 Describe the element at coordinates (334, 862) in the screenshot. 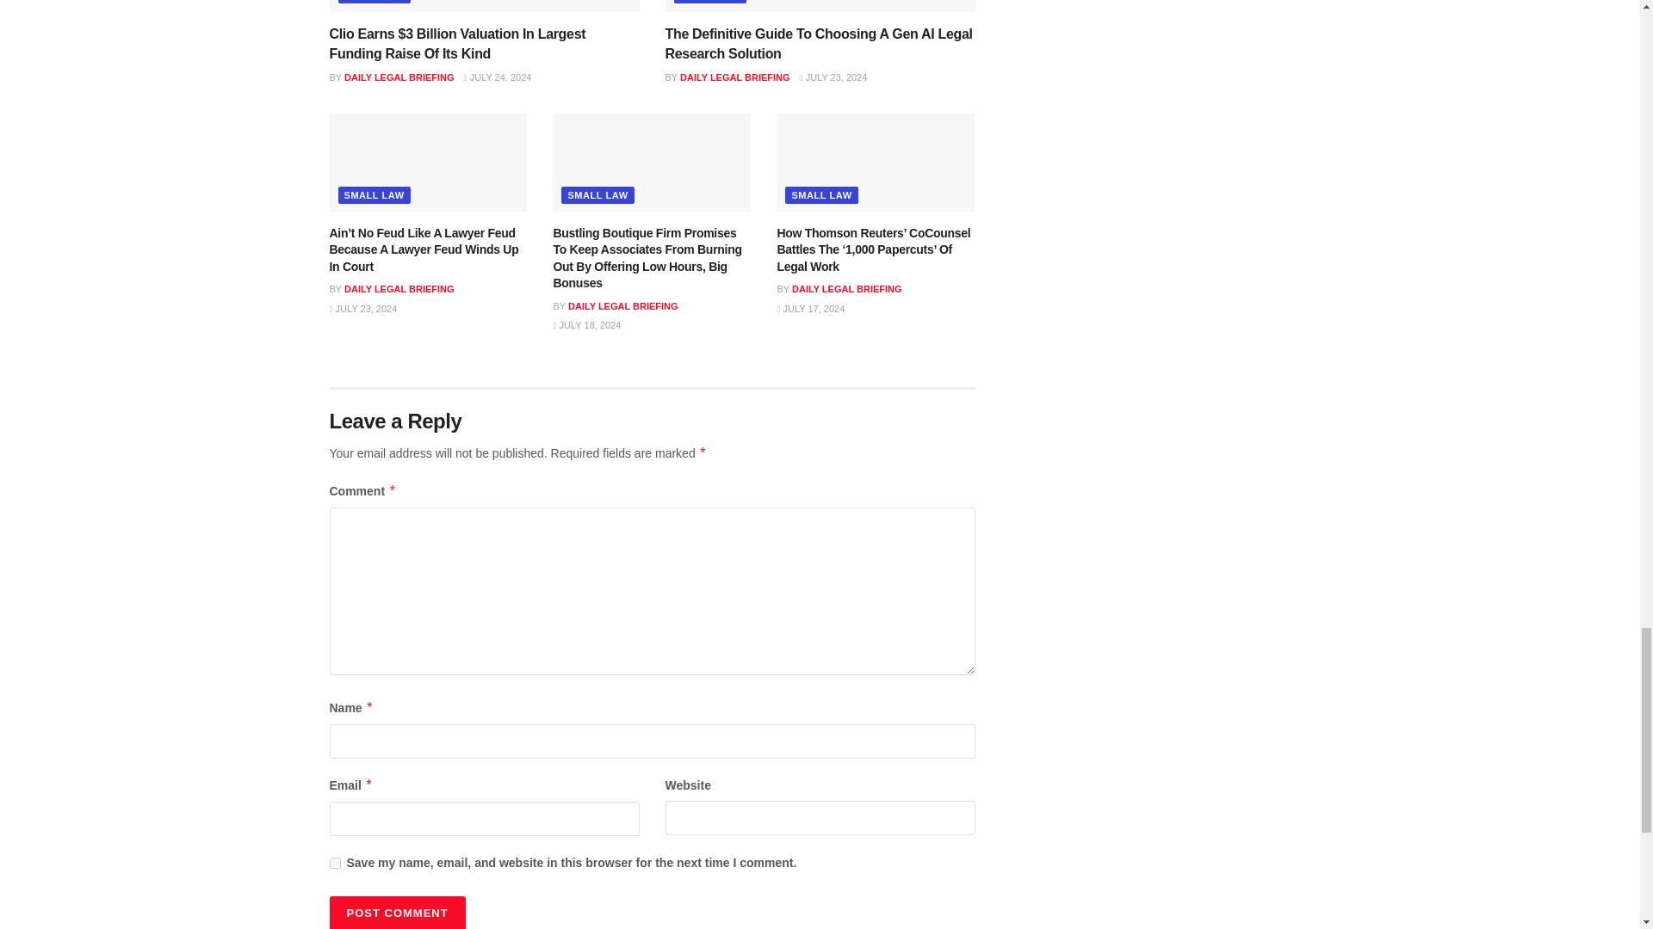

I see `yes` at that location.